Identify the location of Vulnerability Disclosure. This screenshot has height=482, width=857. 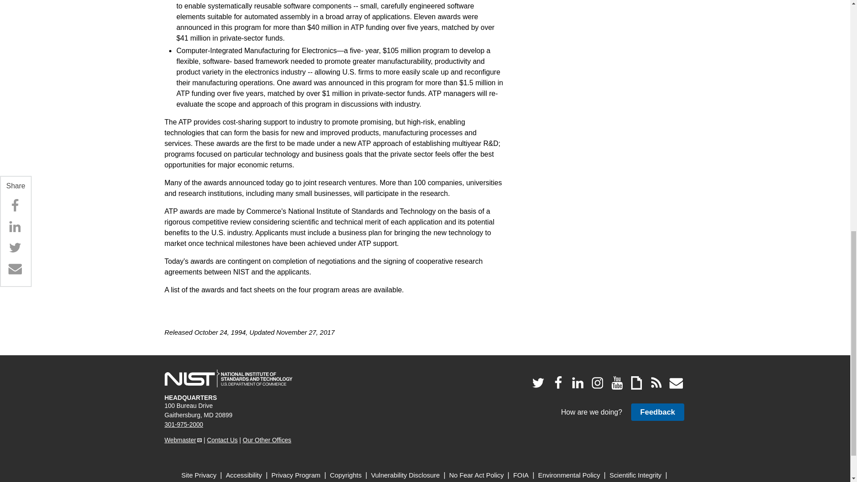
(405, 475).